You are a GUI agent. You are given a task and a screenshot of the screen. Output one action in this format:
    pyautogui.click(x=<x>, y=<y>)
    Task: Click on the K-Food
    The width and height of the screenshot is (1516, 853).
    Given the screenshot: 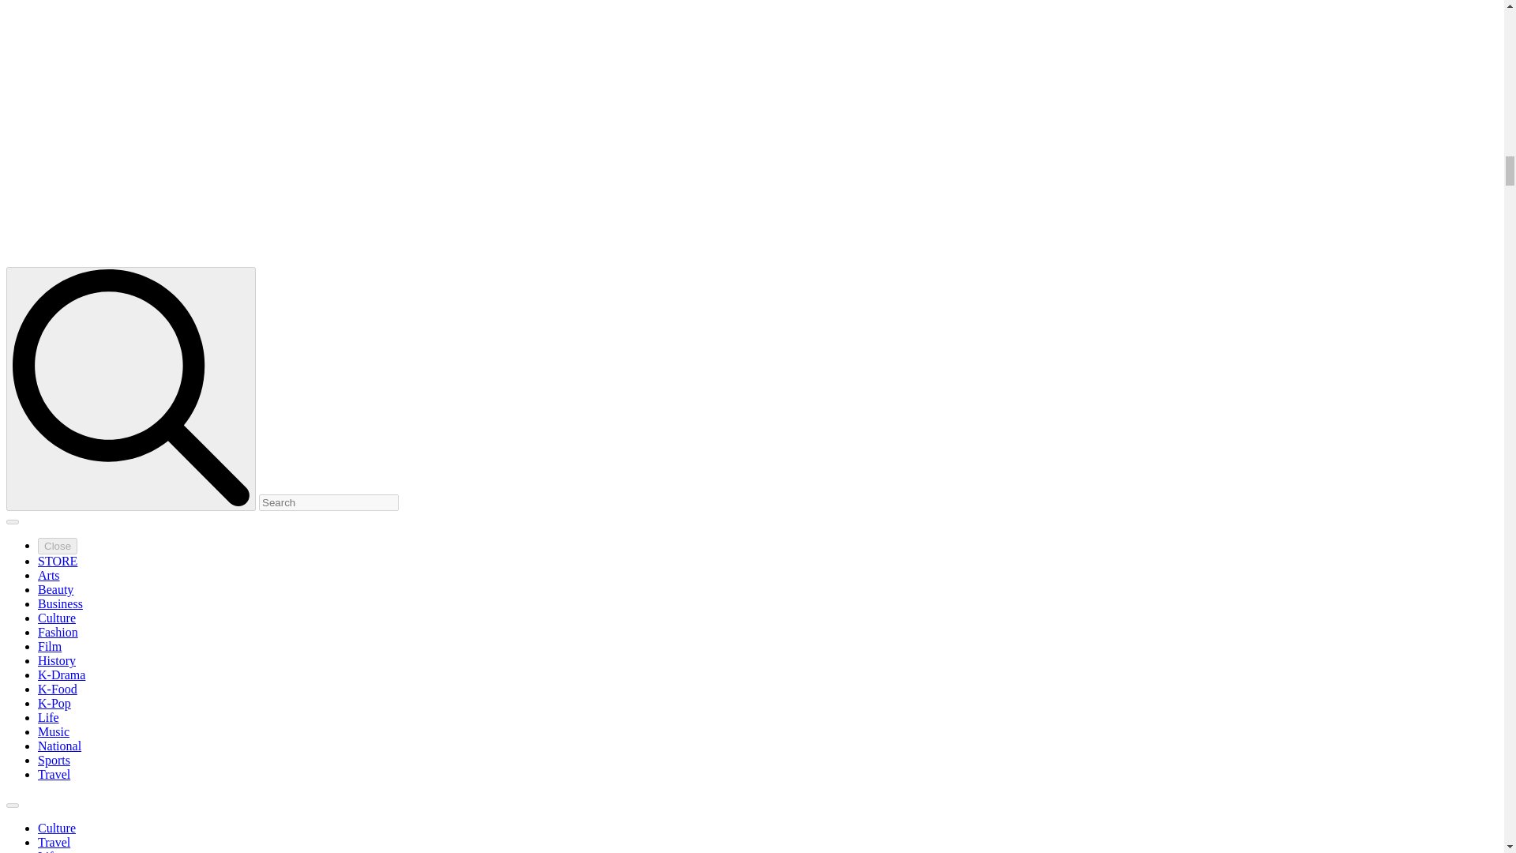 What is the action you would take?
    pyautogui.click(x=57, y=689)
    